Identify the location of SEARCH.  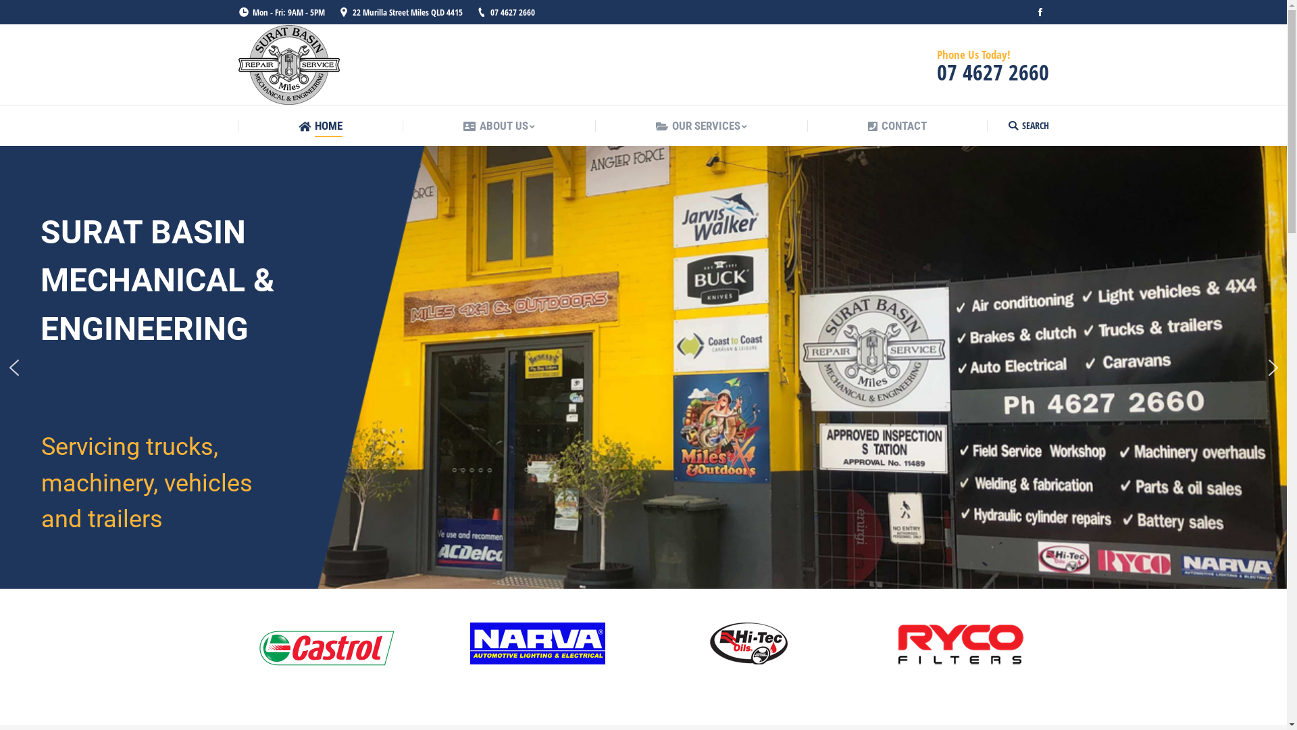
(1028, 125).